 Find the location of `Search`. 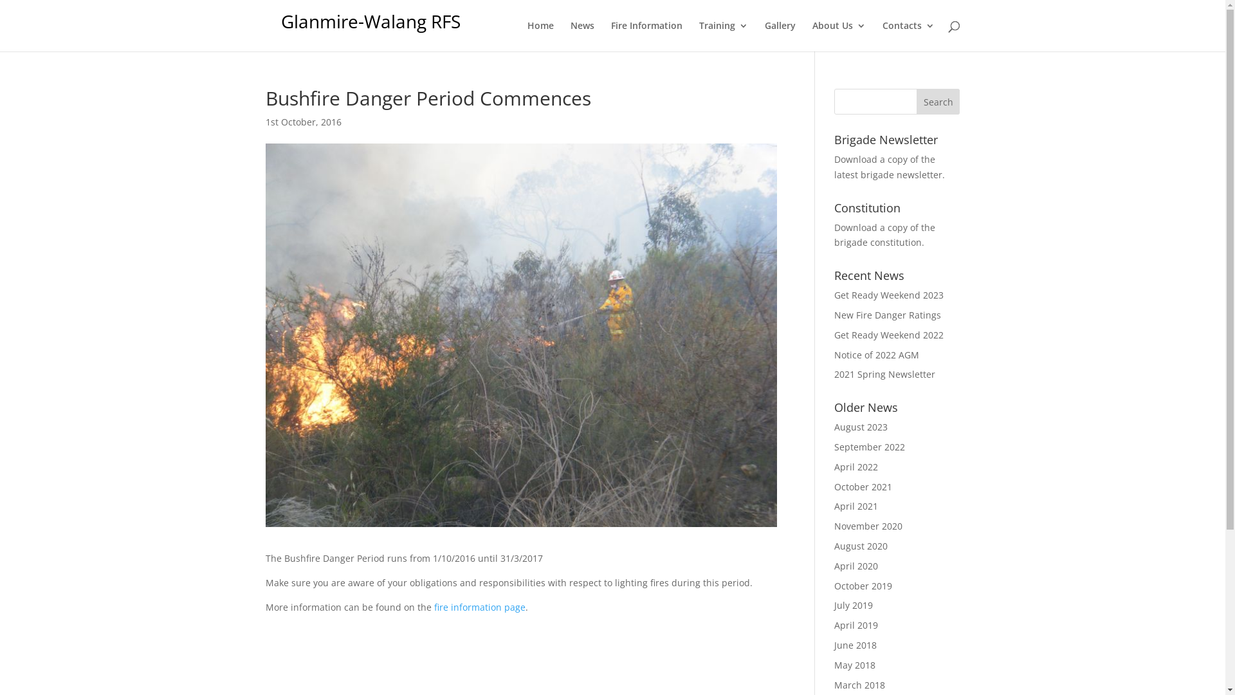

Search is located at coordinates (938, 102).